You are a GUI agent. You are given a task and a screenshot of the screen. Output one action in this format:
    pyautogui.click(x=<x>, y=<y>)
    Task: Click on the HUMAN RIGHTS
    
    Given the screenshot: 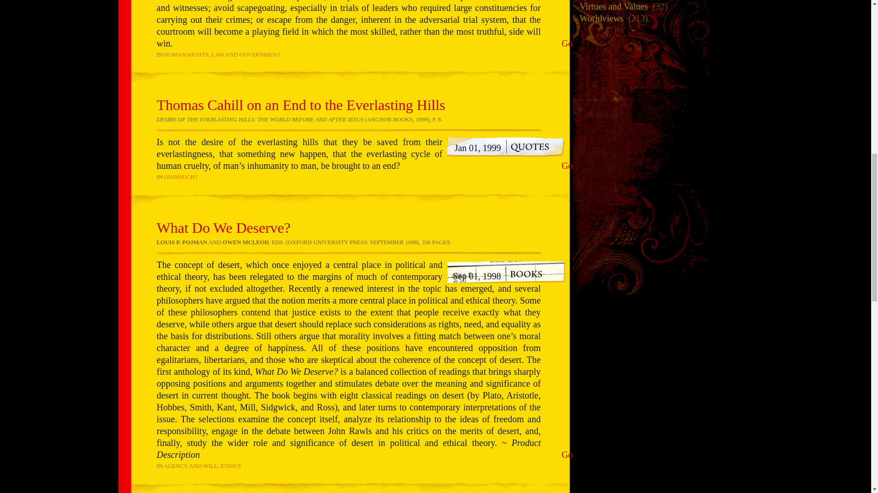 What is the action you would take?
    pyautogui.click(x=186, y=54)
    